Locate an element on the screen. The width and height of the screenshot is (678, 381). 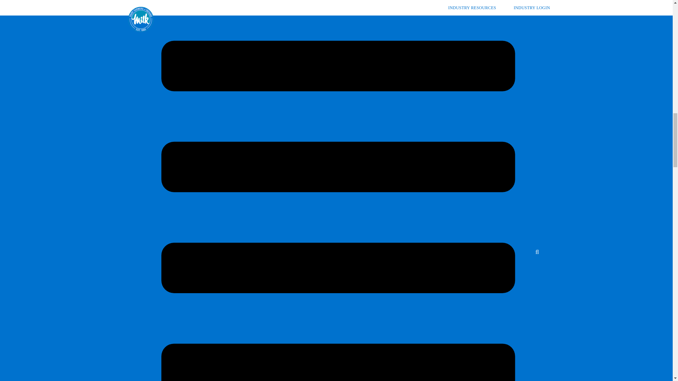
Share on Pinterest is located at coordinates (255, 19).